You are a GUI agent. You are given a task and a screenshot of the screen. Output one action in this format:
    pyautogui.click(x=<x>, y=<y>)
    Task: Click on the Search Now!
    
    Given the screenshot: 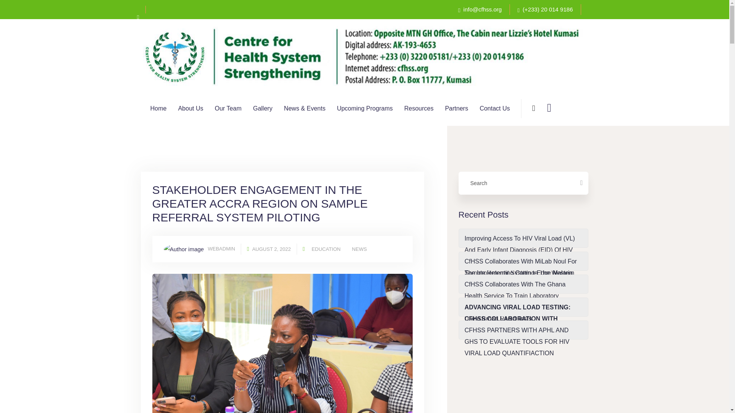 What is the action you would take?
    pyautogui.click(x=507, y=149)
    